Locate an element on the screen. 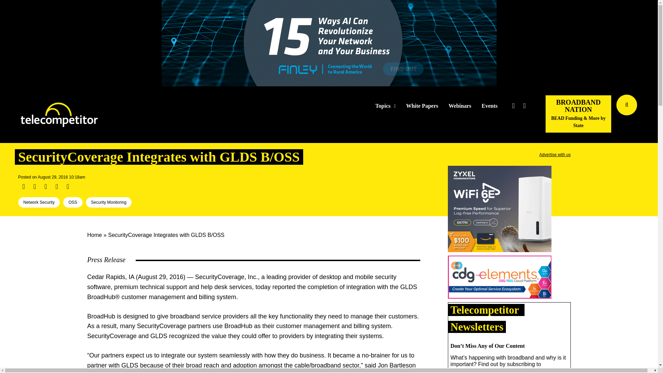 This screenshot has width=663, height=373. Zyxel Switches is located at coordinates (499, 210).